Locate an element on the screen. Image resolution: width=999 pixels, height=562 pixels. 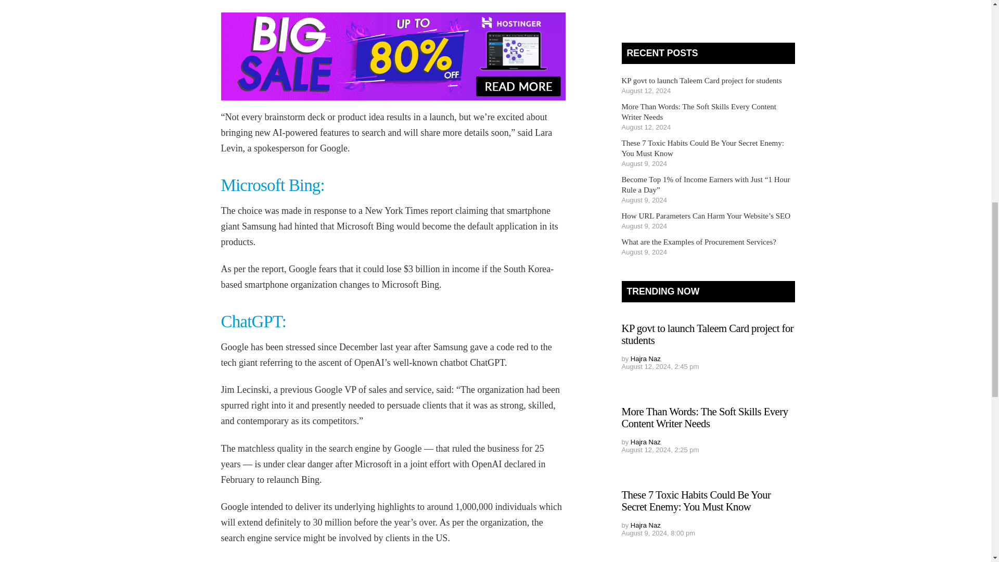
Posts by Hajra Naz is located at coordinates (645, 358).